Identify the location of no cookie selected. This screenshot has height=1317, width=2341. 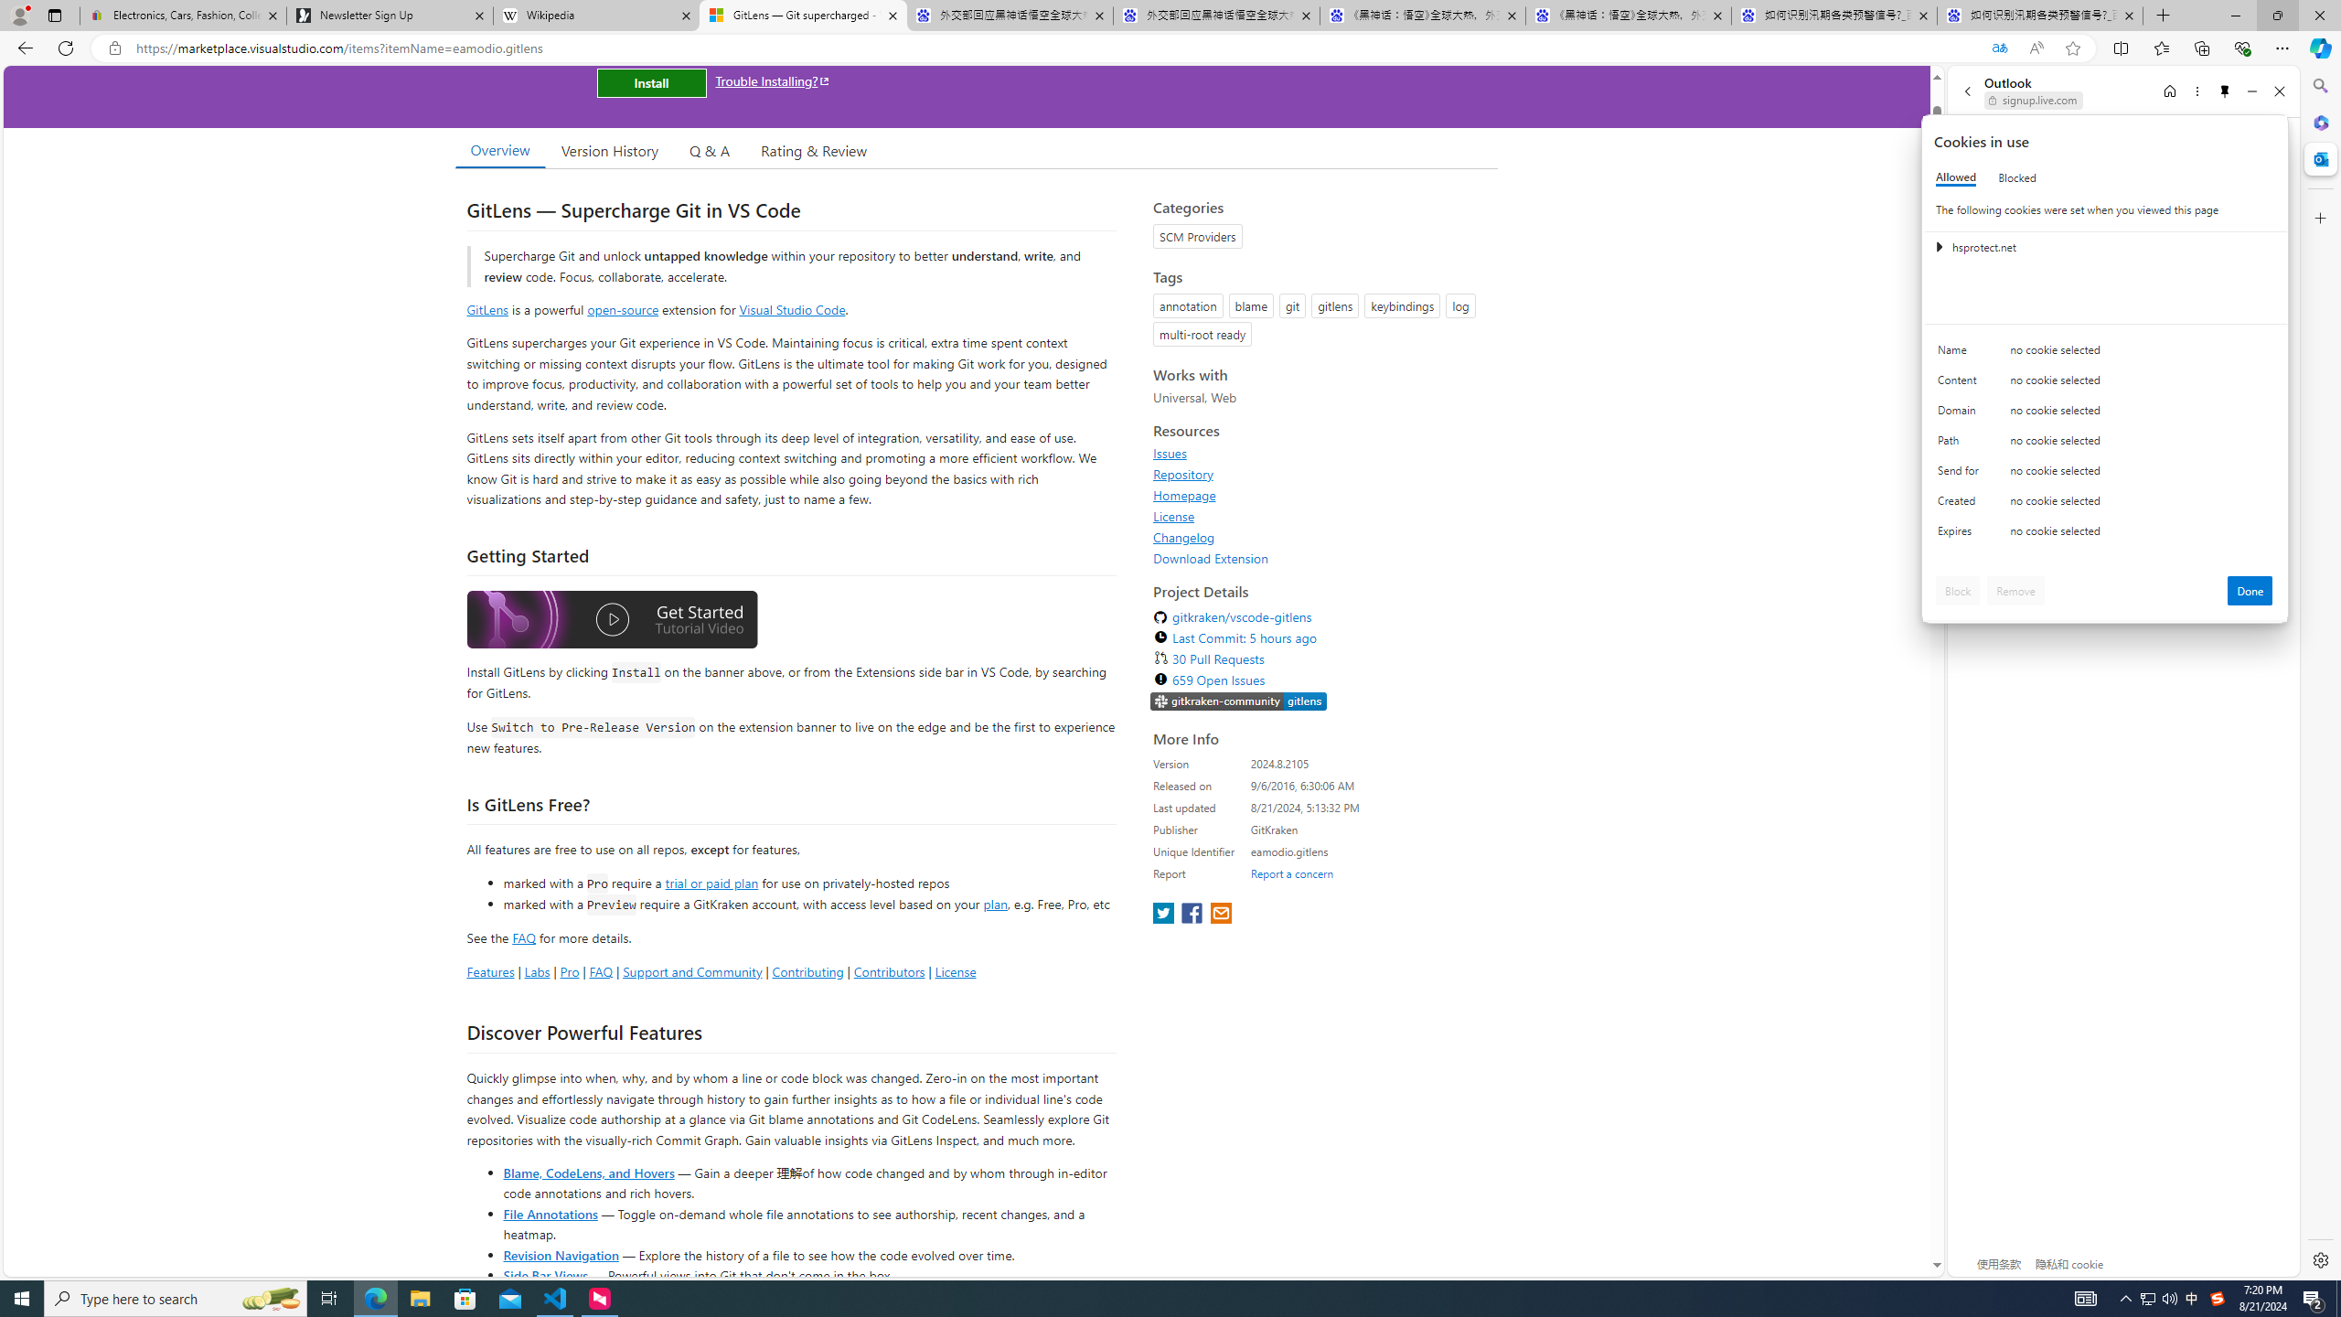
(2142, 535).